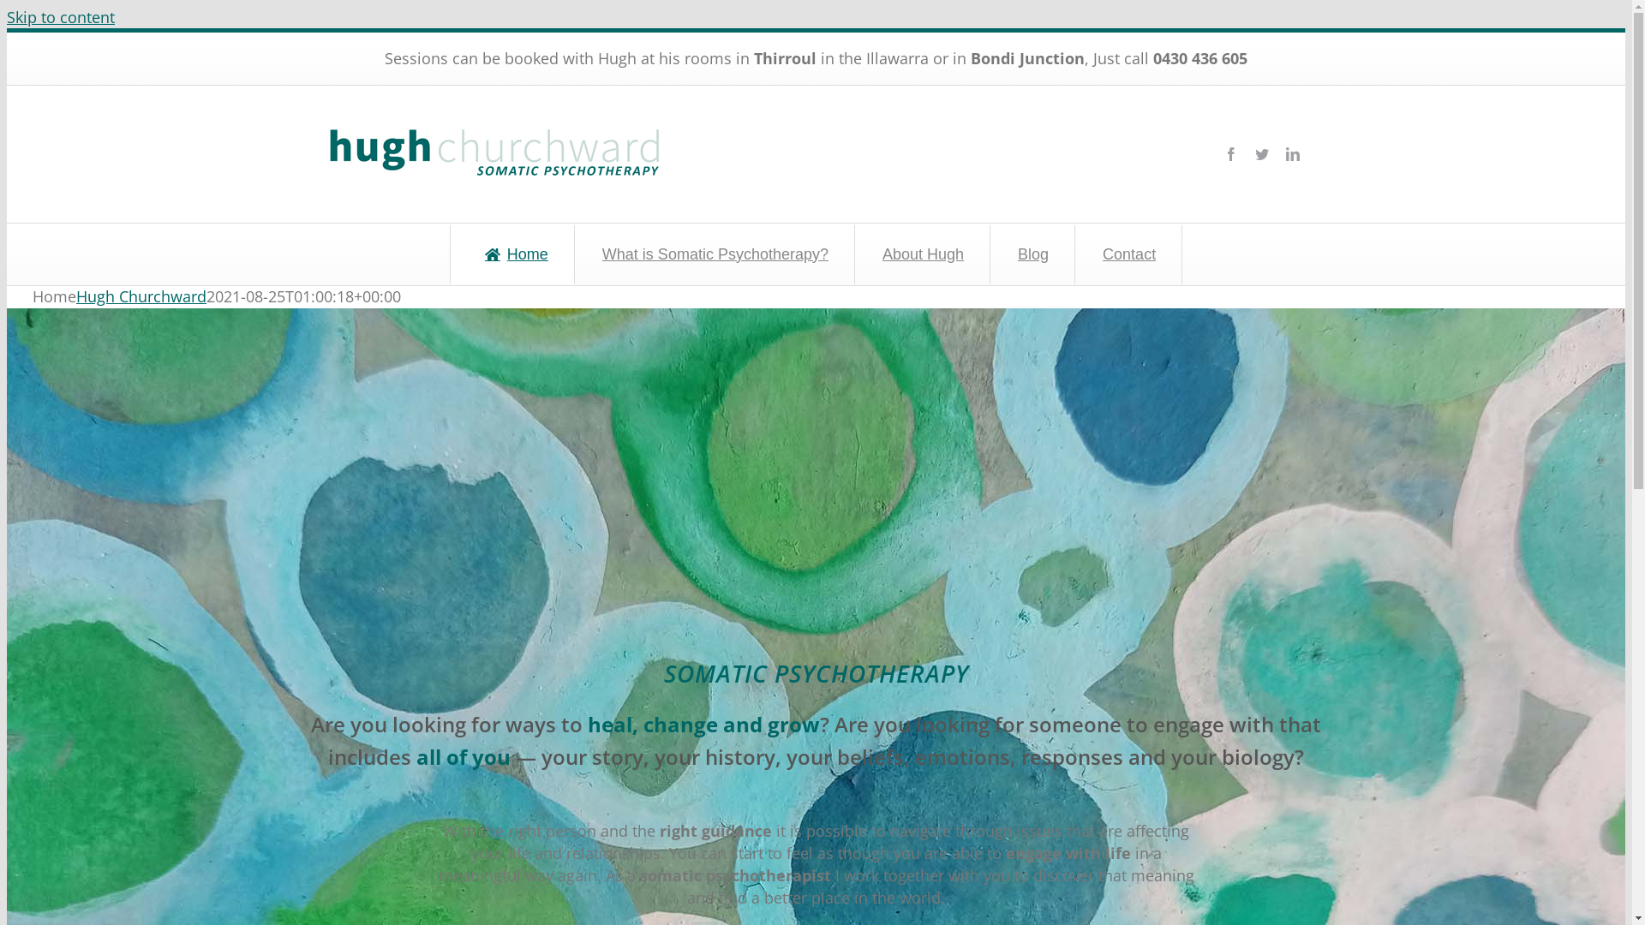  What do you see at coordinates (1230, 154) in the screenshot?
I see `Facebook` at bounding box center [1230, 154].